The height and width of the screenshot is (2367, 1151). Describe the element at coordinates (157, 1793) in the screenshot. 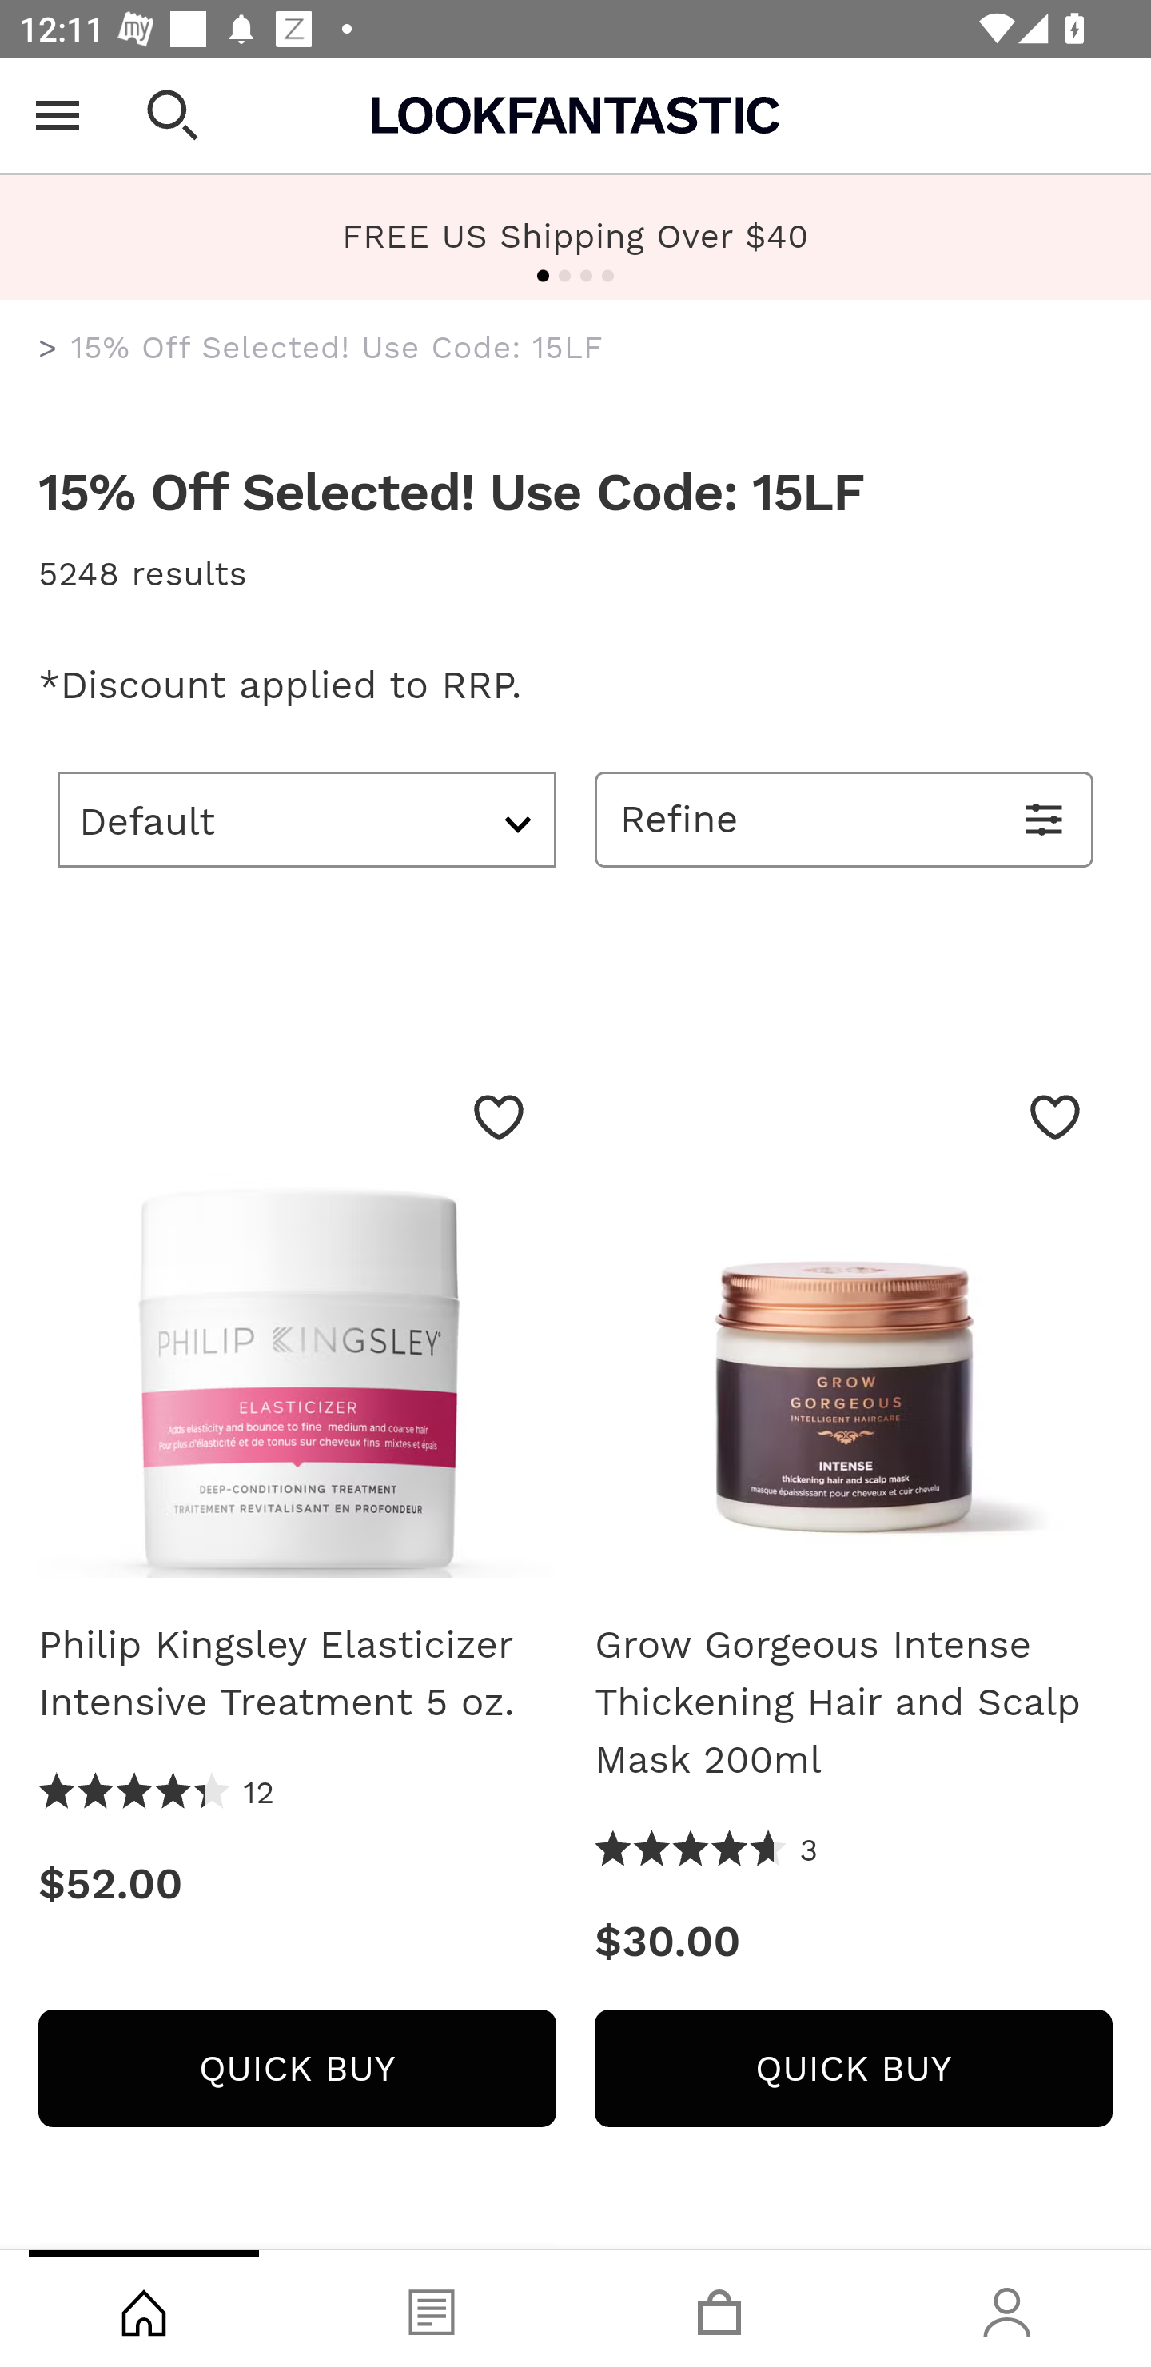

I see `4.33 Stars 12 Reviews` at that location.